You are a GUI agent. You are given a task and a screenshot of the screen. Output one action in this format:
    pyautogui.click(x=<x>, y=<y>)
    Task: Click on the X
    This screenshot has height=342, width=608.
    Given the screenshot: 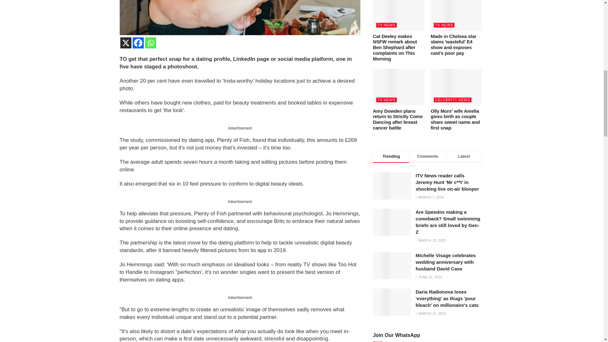 What is the action you would take?
    pyautogui.click(x=126, y=43)
    